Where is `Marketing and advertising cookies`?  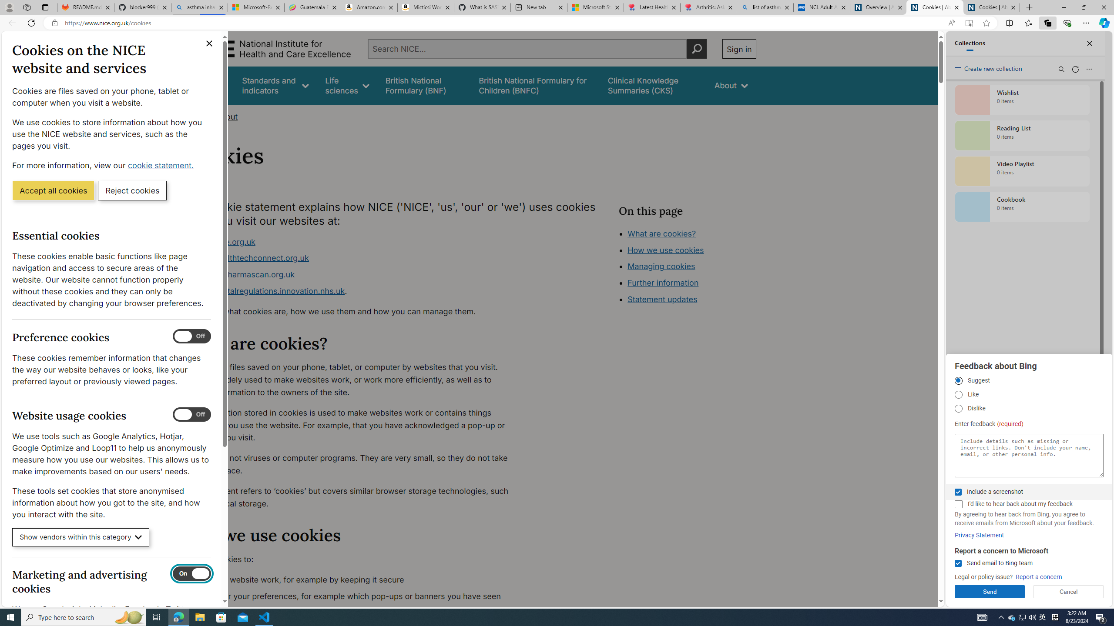 Marketing and advertising cookies is located at coordinates (192, 574).